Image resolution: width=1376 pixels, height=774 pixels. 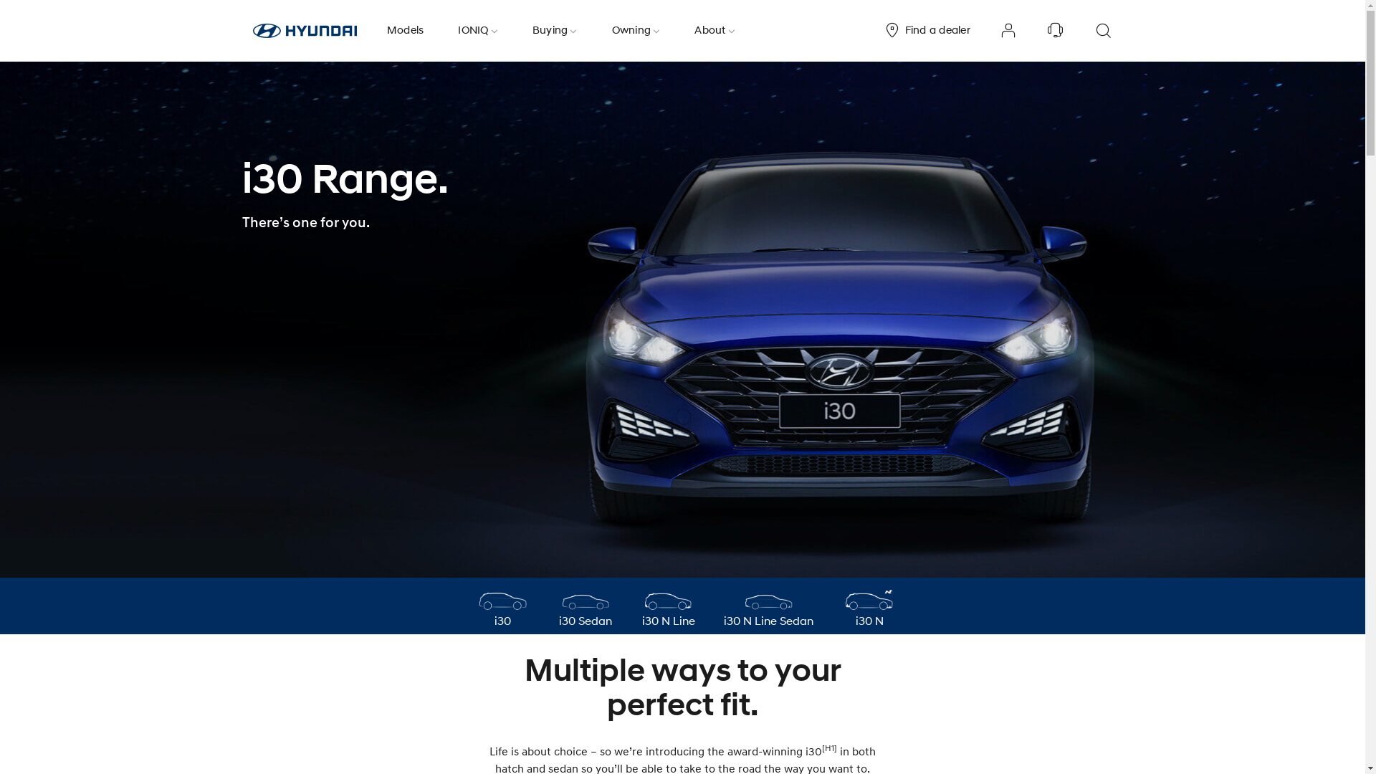 I want to click on Contact us, so click(x=1056, y=31).